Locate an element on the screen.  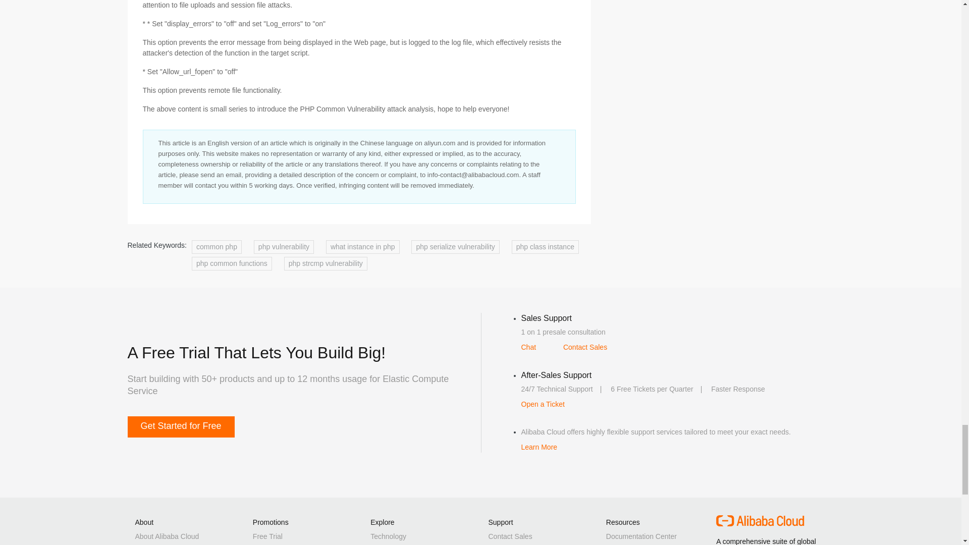
php strcmp vulnerability is located at coordinates (325, 263).